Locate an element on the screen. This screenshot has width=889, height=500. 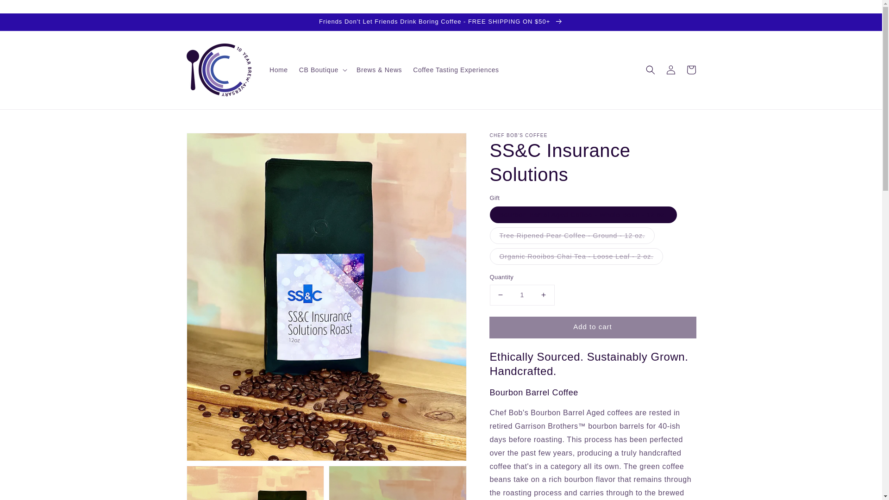
Home is located at coordinates (279, 69).